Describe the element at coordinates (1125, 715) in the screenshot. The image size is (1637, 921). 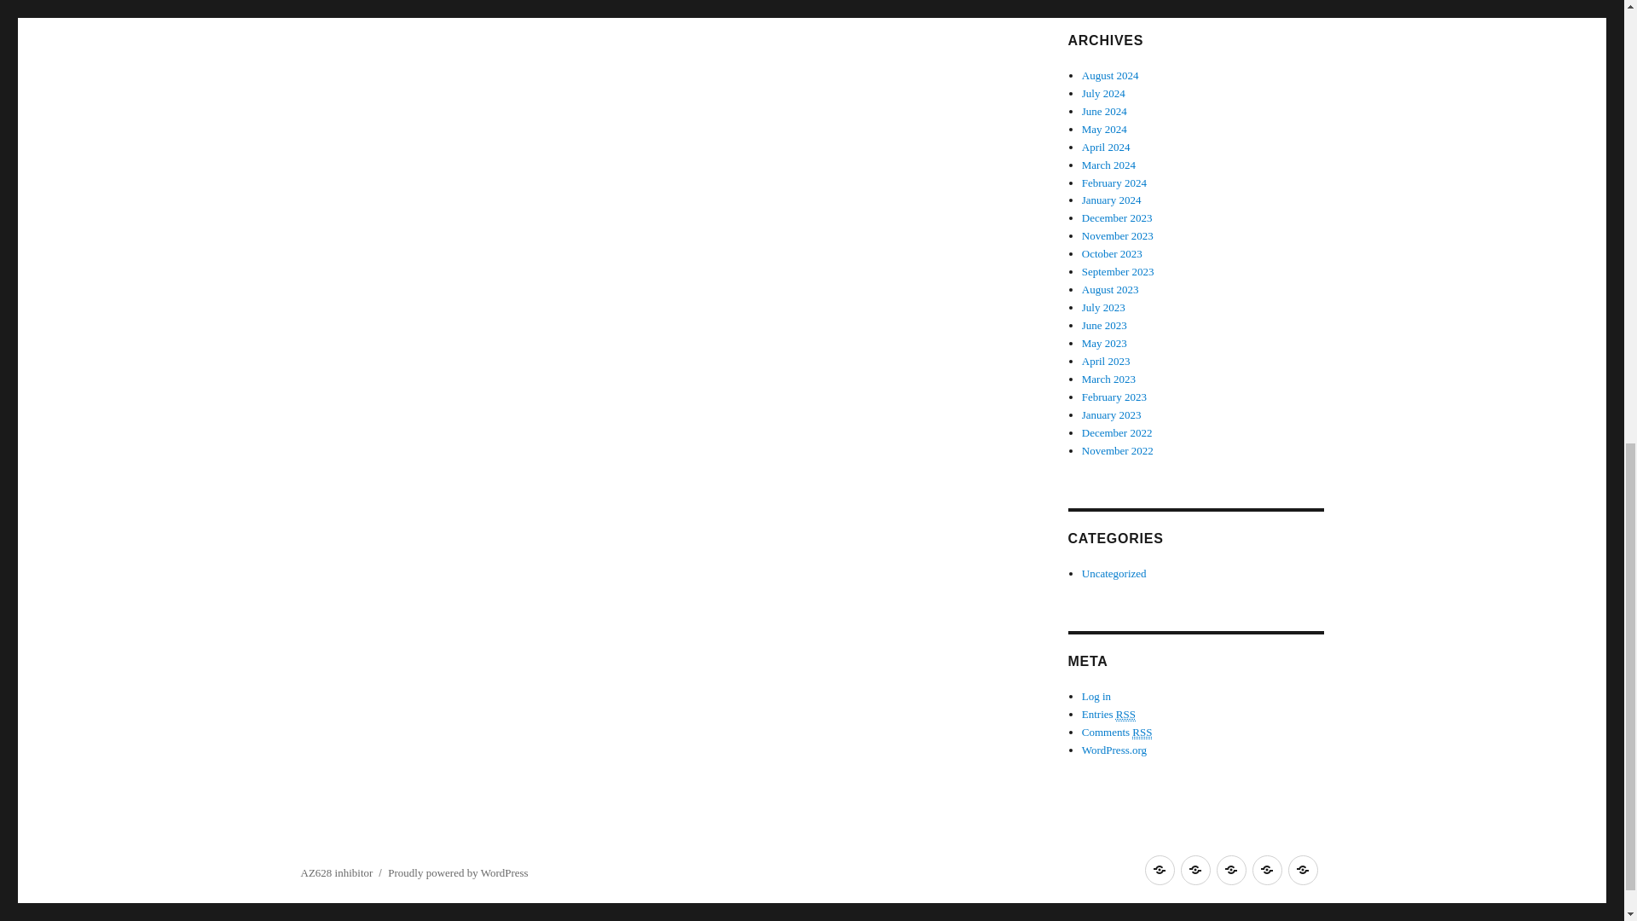
I see `Really Simple Syndication` at that location.